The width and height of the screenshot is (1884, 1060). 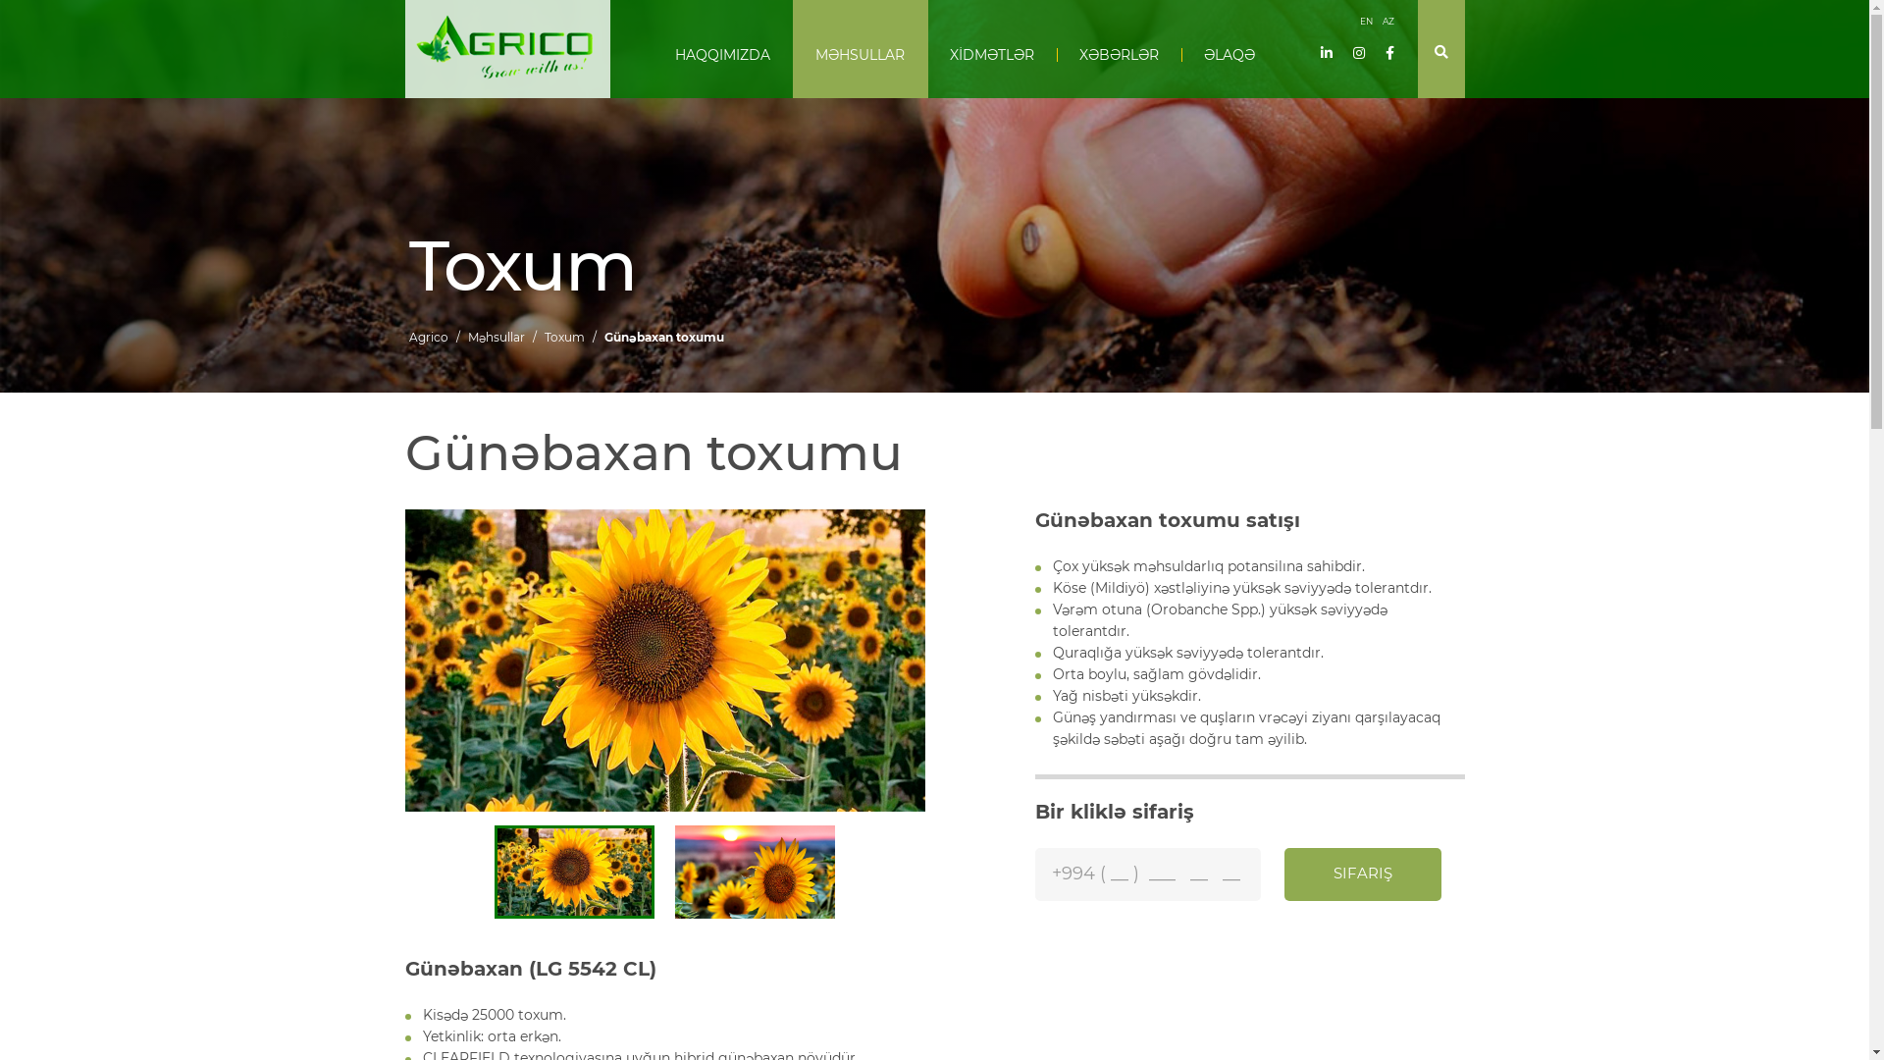 What do you see at coordinates (1366, 22) in the screenshot?
I see `EN` at bounding box center [1366, 22].